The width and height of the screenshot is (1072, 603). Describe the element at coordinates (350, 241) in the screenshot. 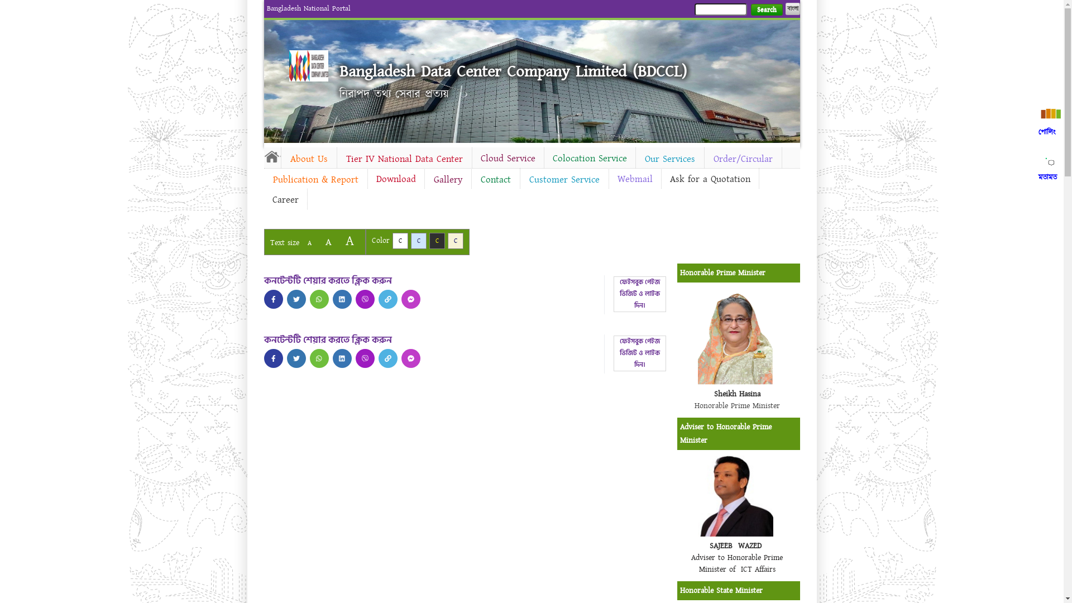

I see `A` at that location.